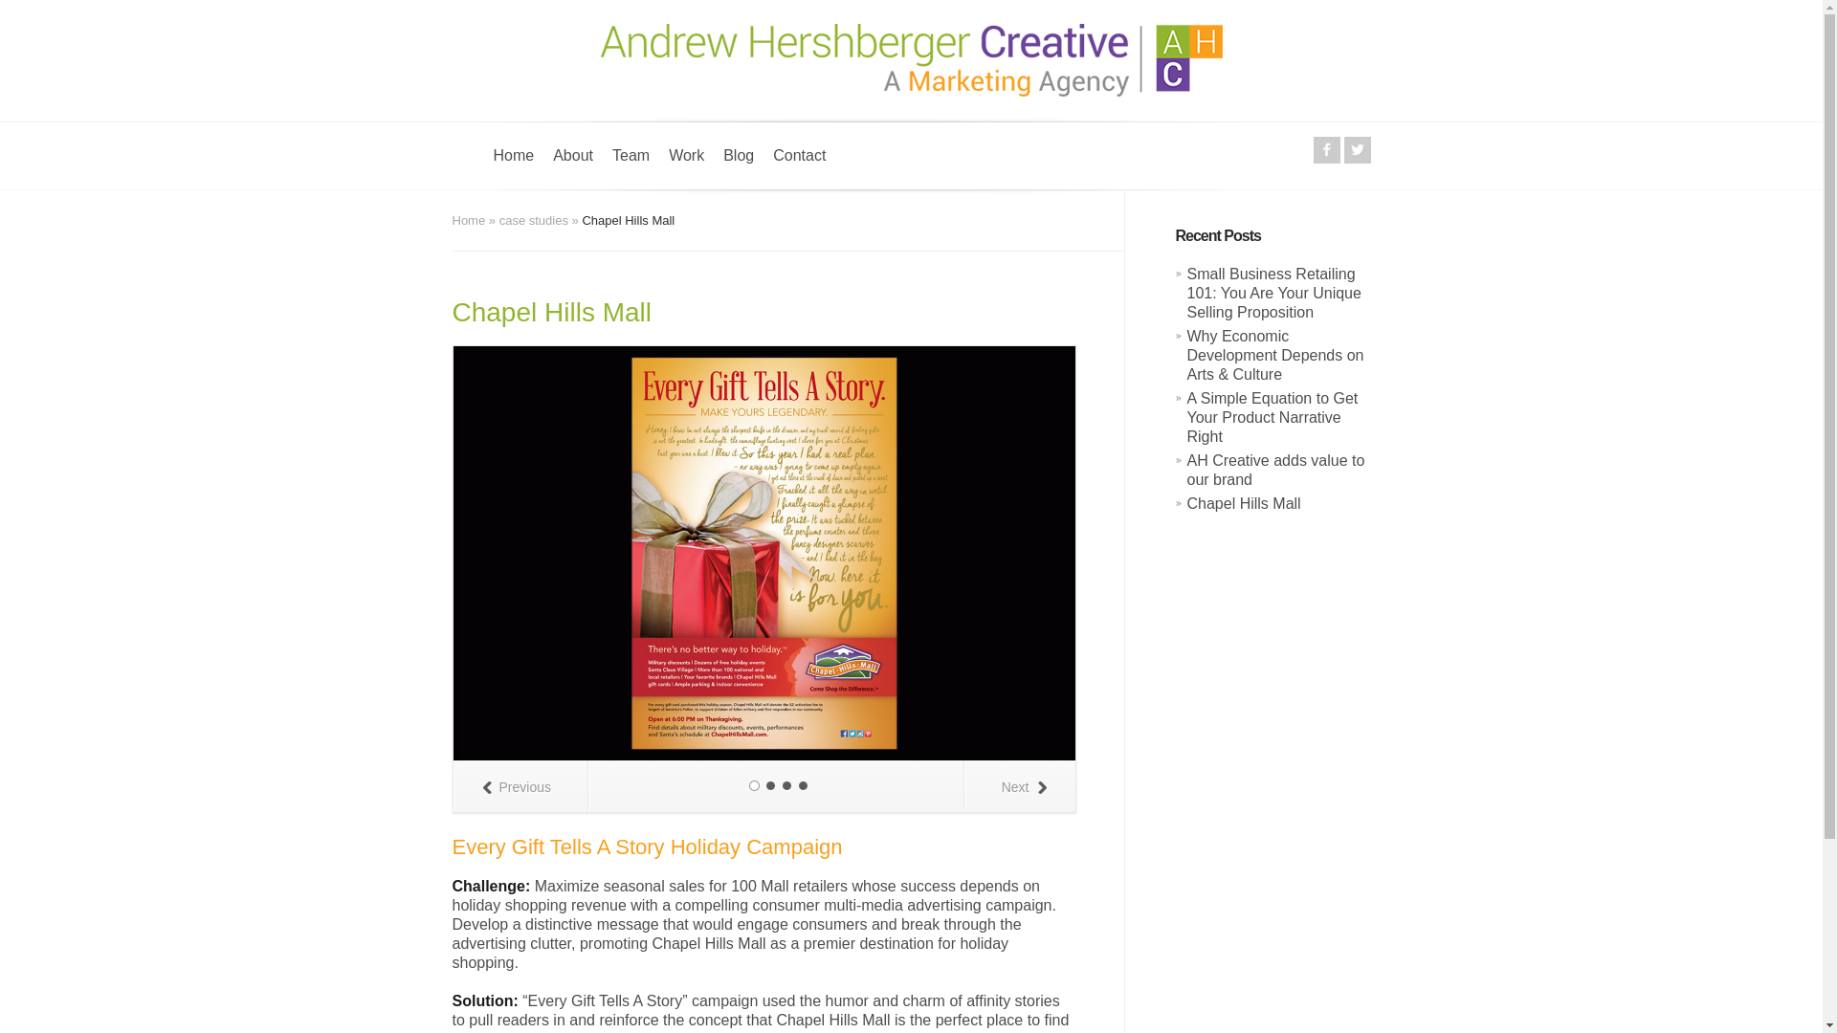  I want to click on Home, so click(468, 220).